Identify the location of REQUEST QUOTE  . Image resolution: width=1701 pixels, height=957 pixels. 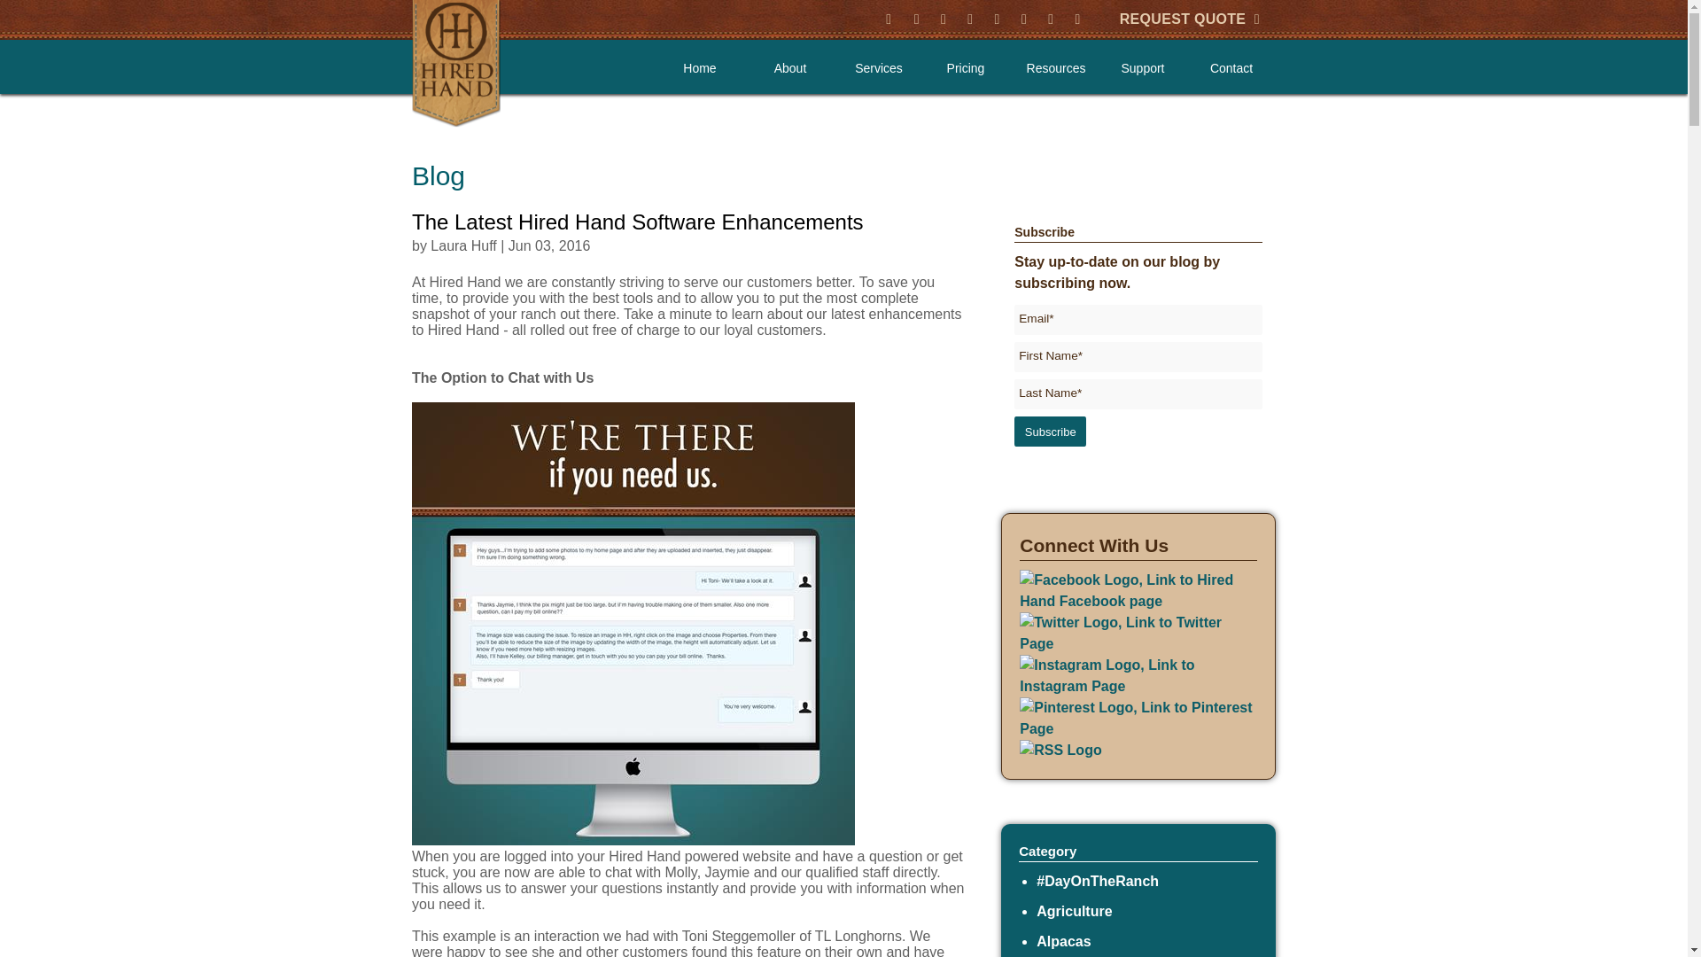
(1189, 19).